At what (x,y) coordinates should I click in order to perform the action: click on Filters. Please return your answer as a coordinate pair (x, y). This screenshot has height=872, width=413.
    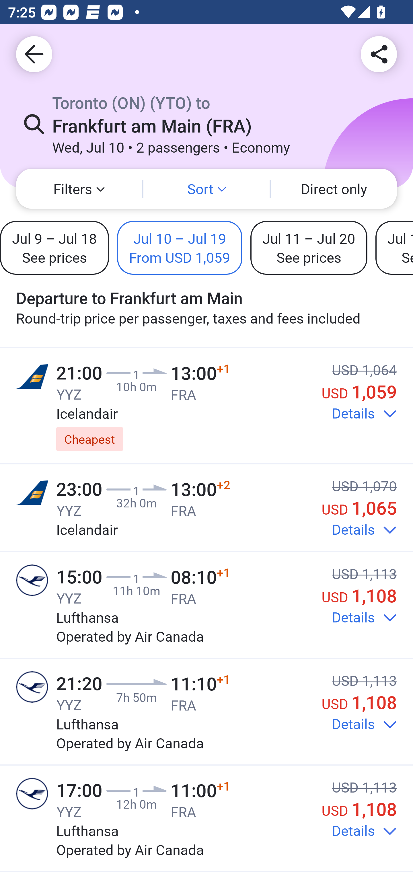
    Looking at the image, I should click on (79, 189).